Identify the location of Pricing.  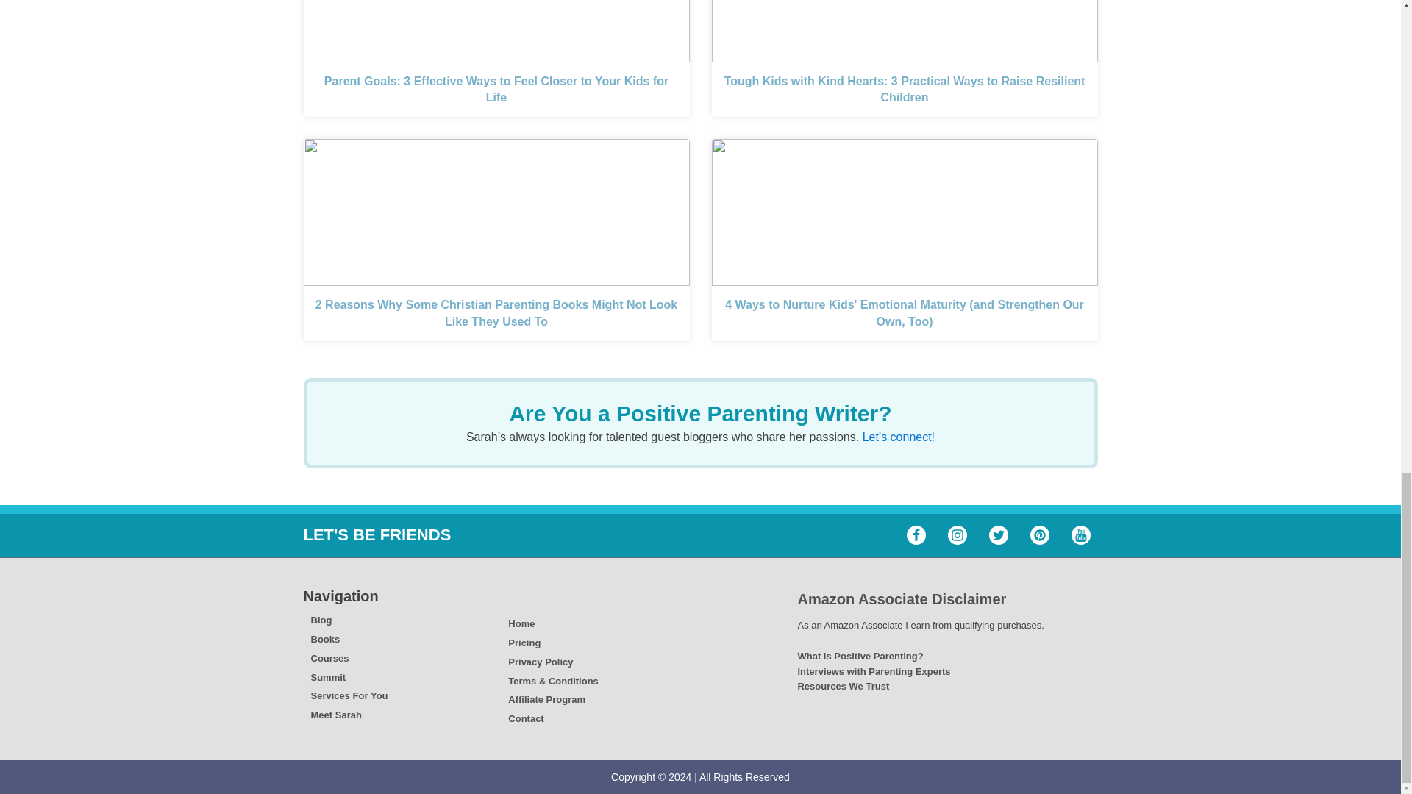
(553, 643).